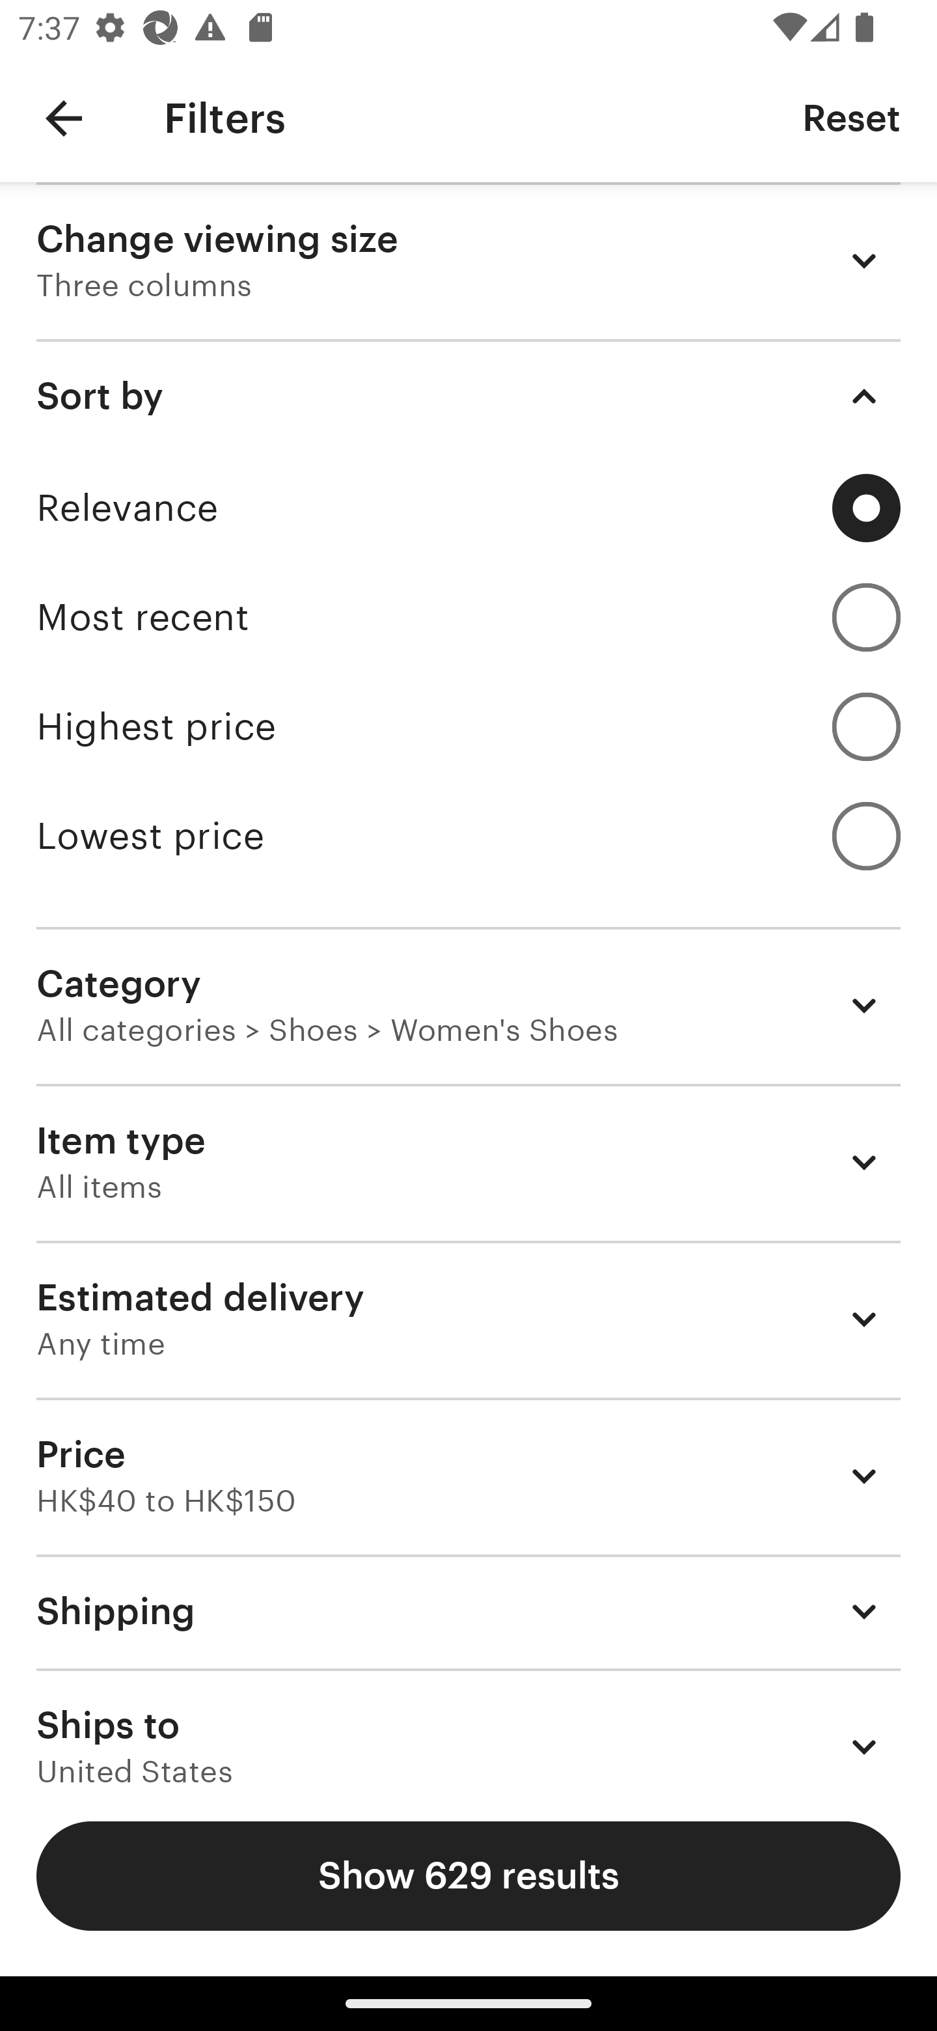 The image size is (937, 2031). Describe the element at coordinates (468, 1475) in the screenshot. I see `Price HK$40 to HK$150` at that location.